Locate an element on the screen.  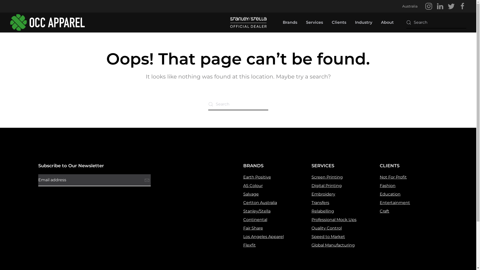
Los Angeles Apparel is located at coordinates (263, 236).